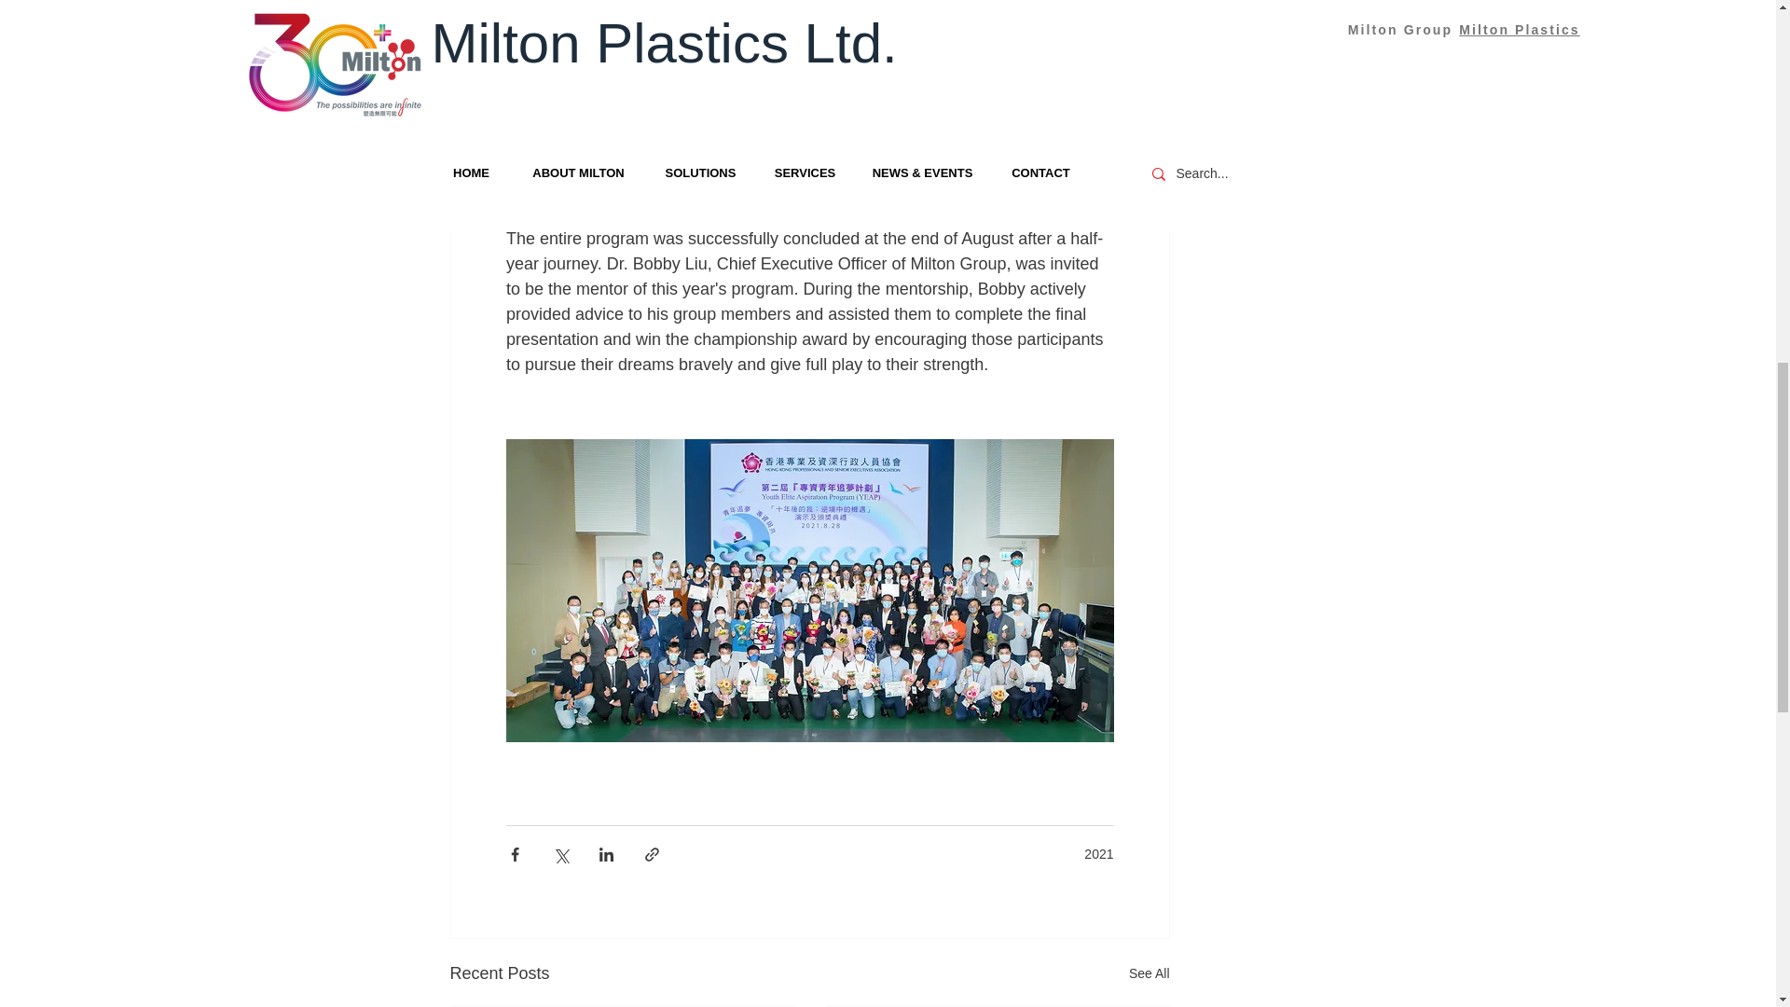  I want to click on See All, so click(1150, 973).